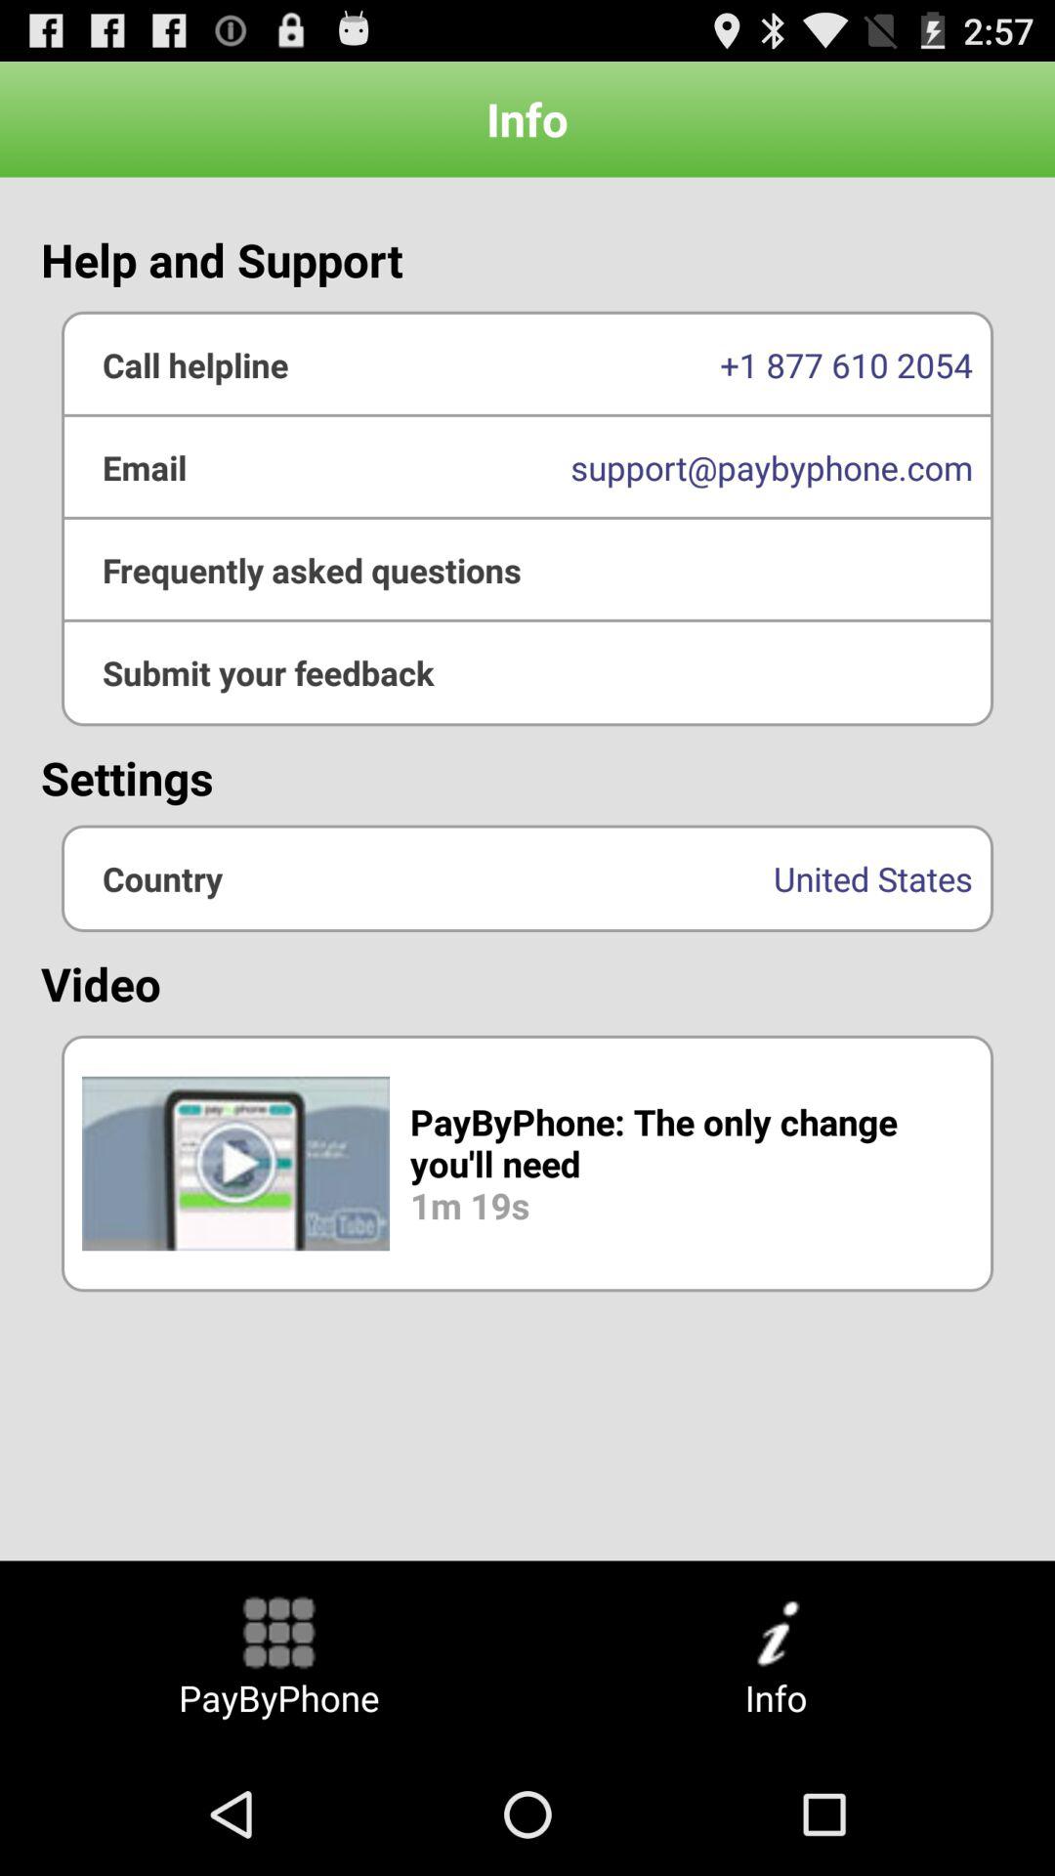  What do you see at coordinates (527, 1163) in the screenshot?
I see `jump until the paybyphone the only icon` at bounding box center [527, 1163].